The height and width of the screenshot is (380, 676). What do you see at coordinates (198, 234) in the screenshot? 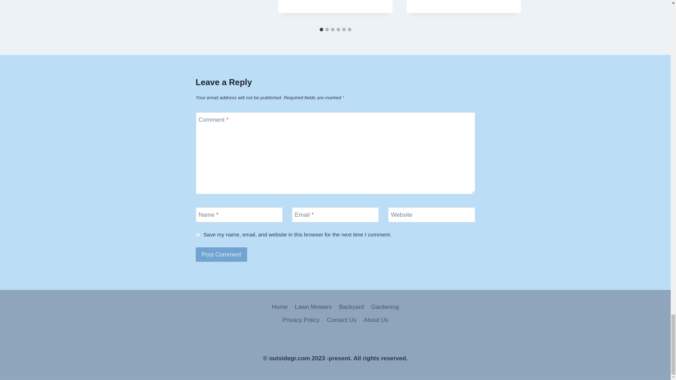
I see `yes` at bounding box center [198, 234].